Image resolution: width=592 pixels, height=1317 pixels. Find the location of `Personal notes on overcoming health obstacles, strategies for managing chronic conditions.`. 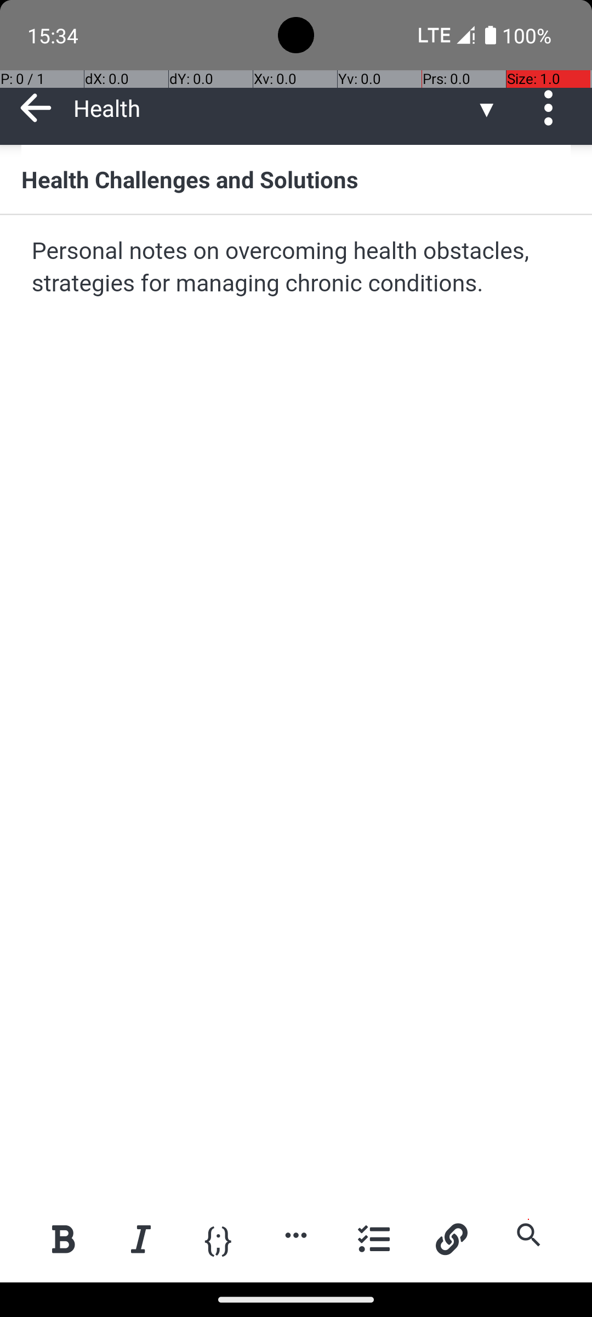

Personal notes on overcoming health obstacles, strategies for managing chronic conditions. is located at coordinates (297, 268).